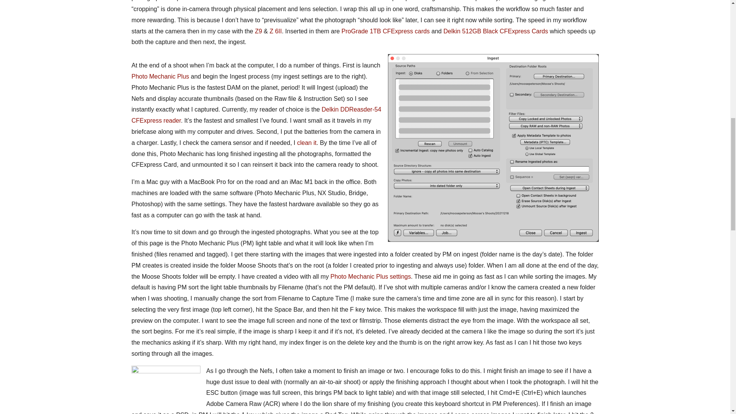 This screenshot has height=414, width=736. I want to click on Delkin 512GB Black CFExpress Cards, so click(496, 31).